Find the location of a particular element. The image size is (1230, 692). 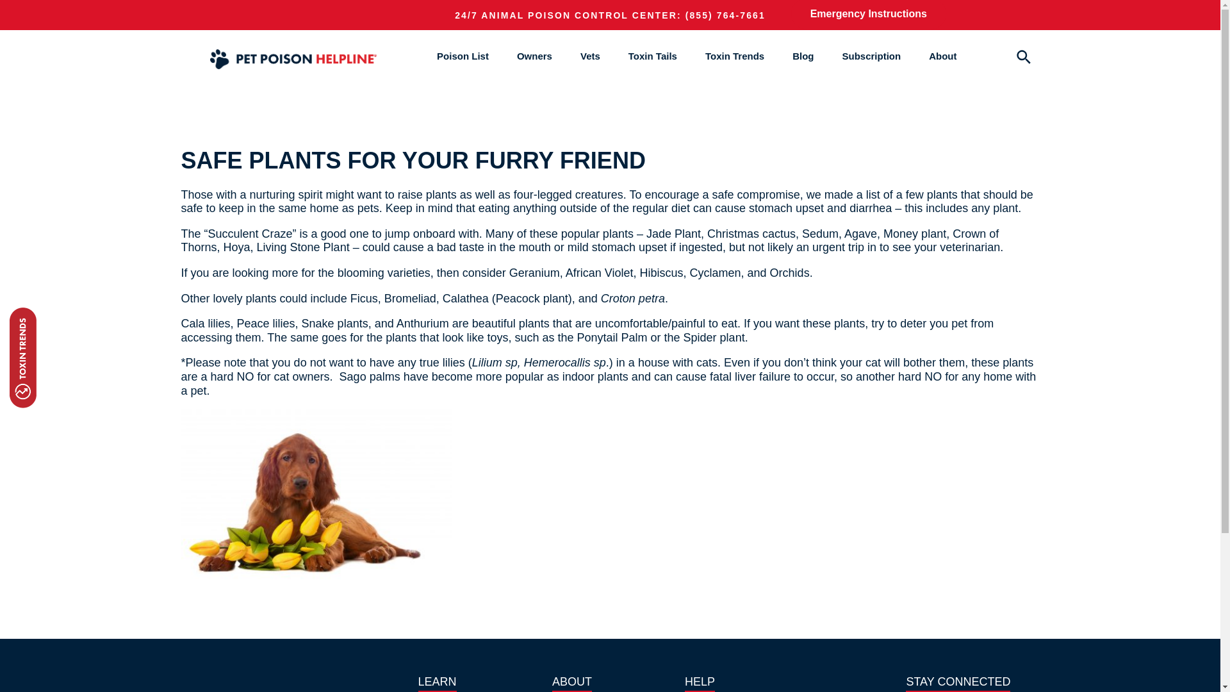

Owners is located at coordinates (534, 56).